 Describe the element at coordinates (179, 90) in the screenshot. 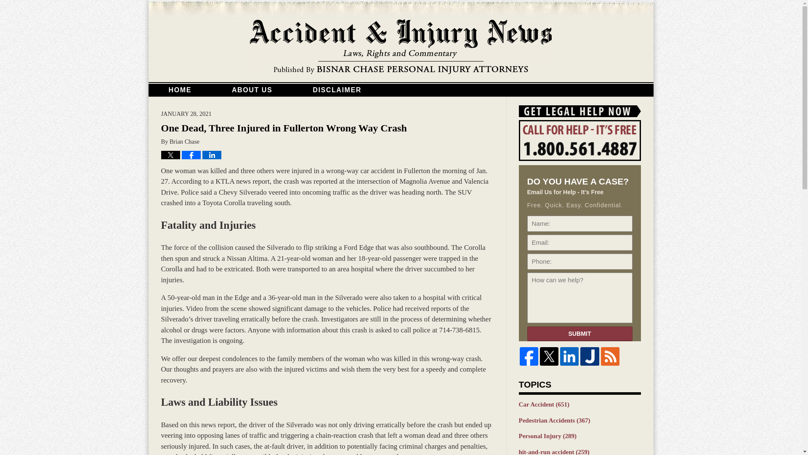

I see `HOME` at that location.